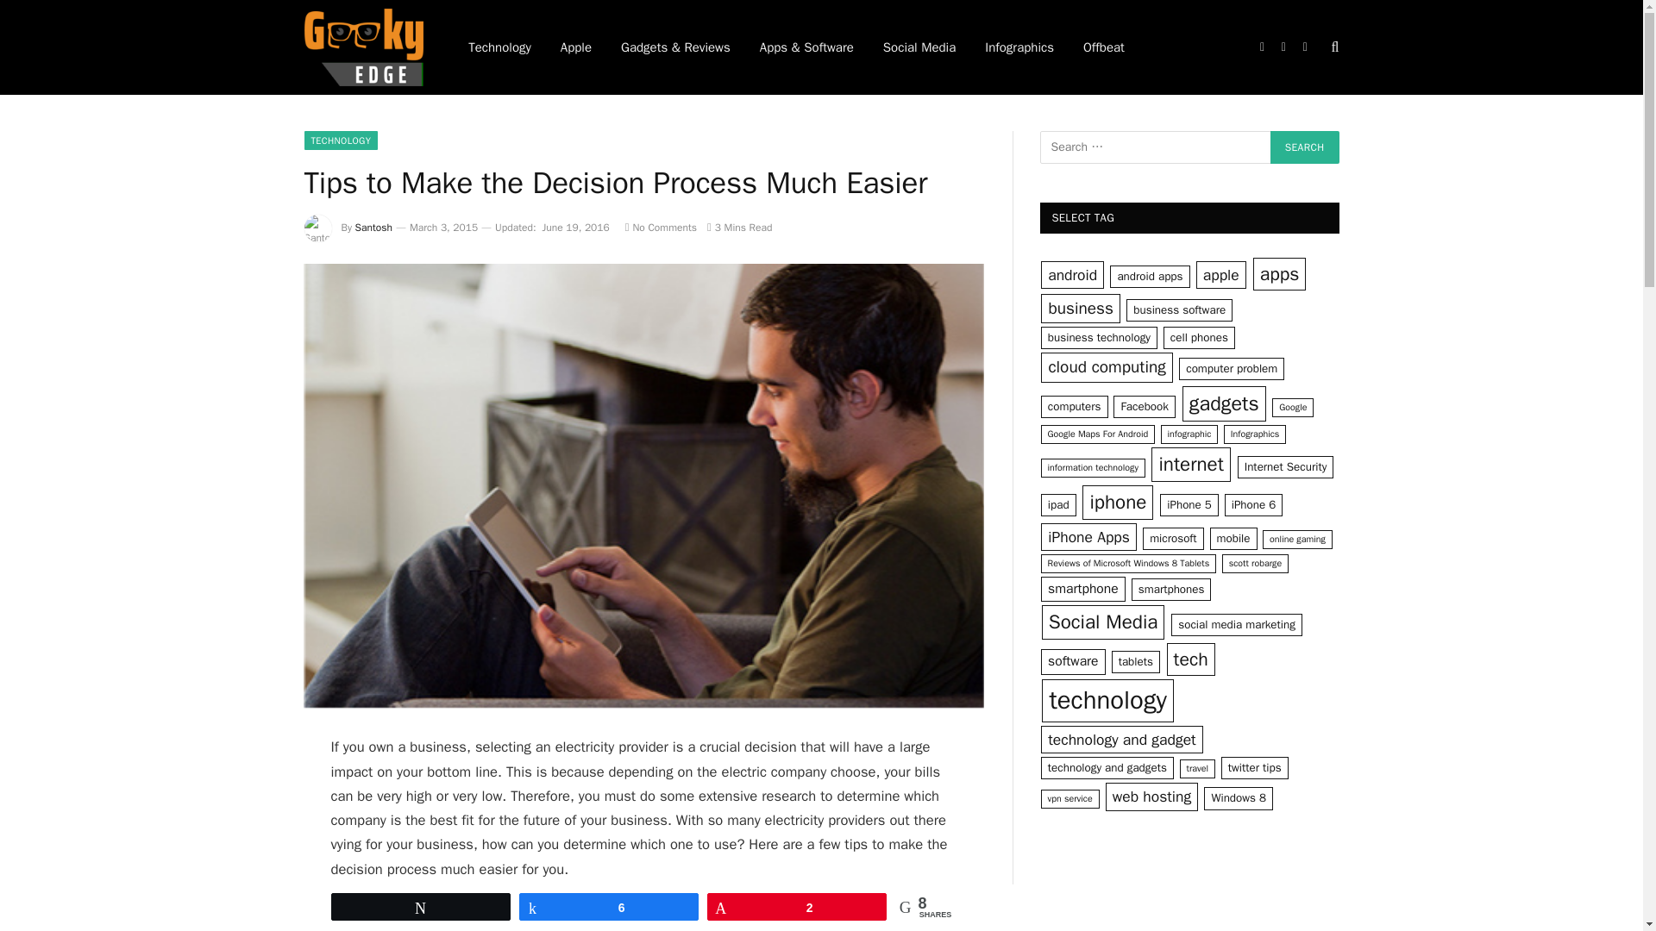 This screenshot has height=931, width=1656. What do you see at coordinates (1304, 147) in the screenshot?
I see `Search` at bounding box center [1304, 147].